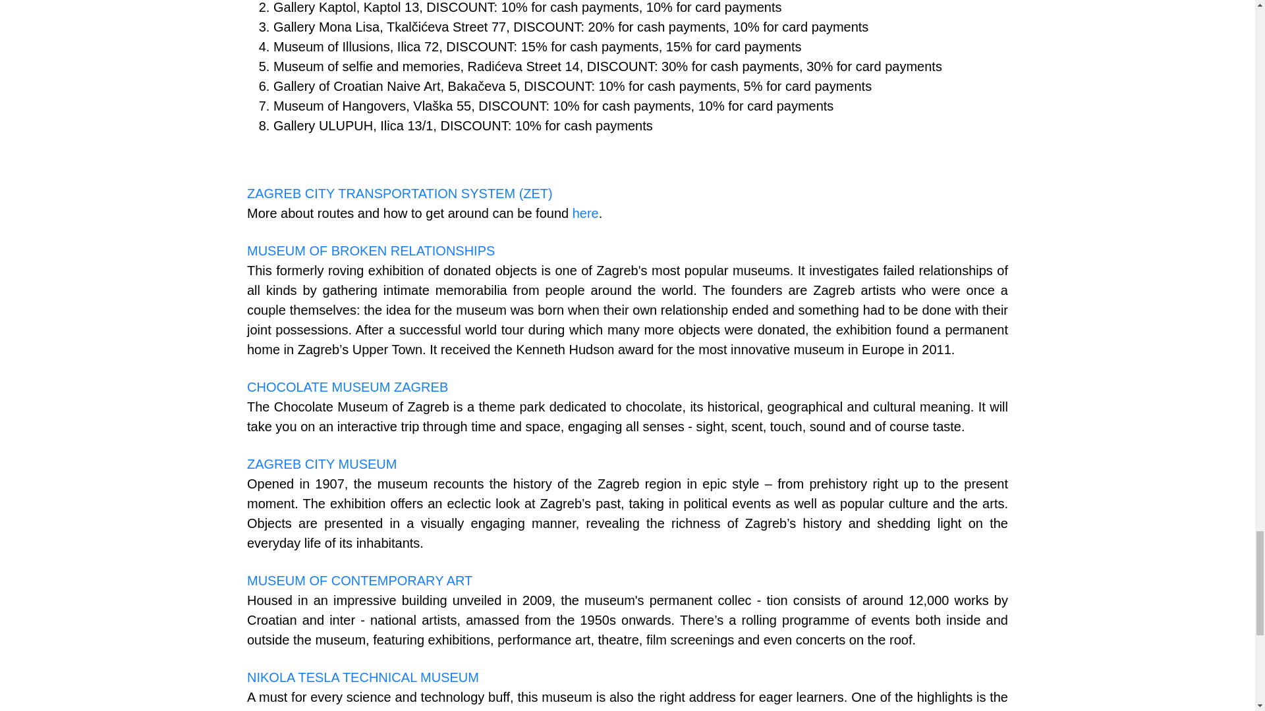  I want to click on MUSEUM OF BROKEN RELATIONSHIPS, so click(370, 251).